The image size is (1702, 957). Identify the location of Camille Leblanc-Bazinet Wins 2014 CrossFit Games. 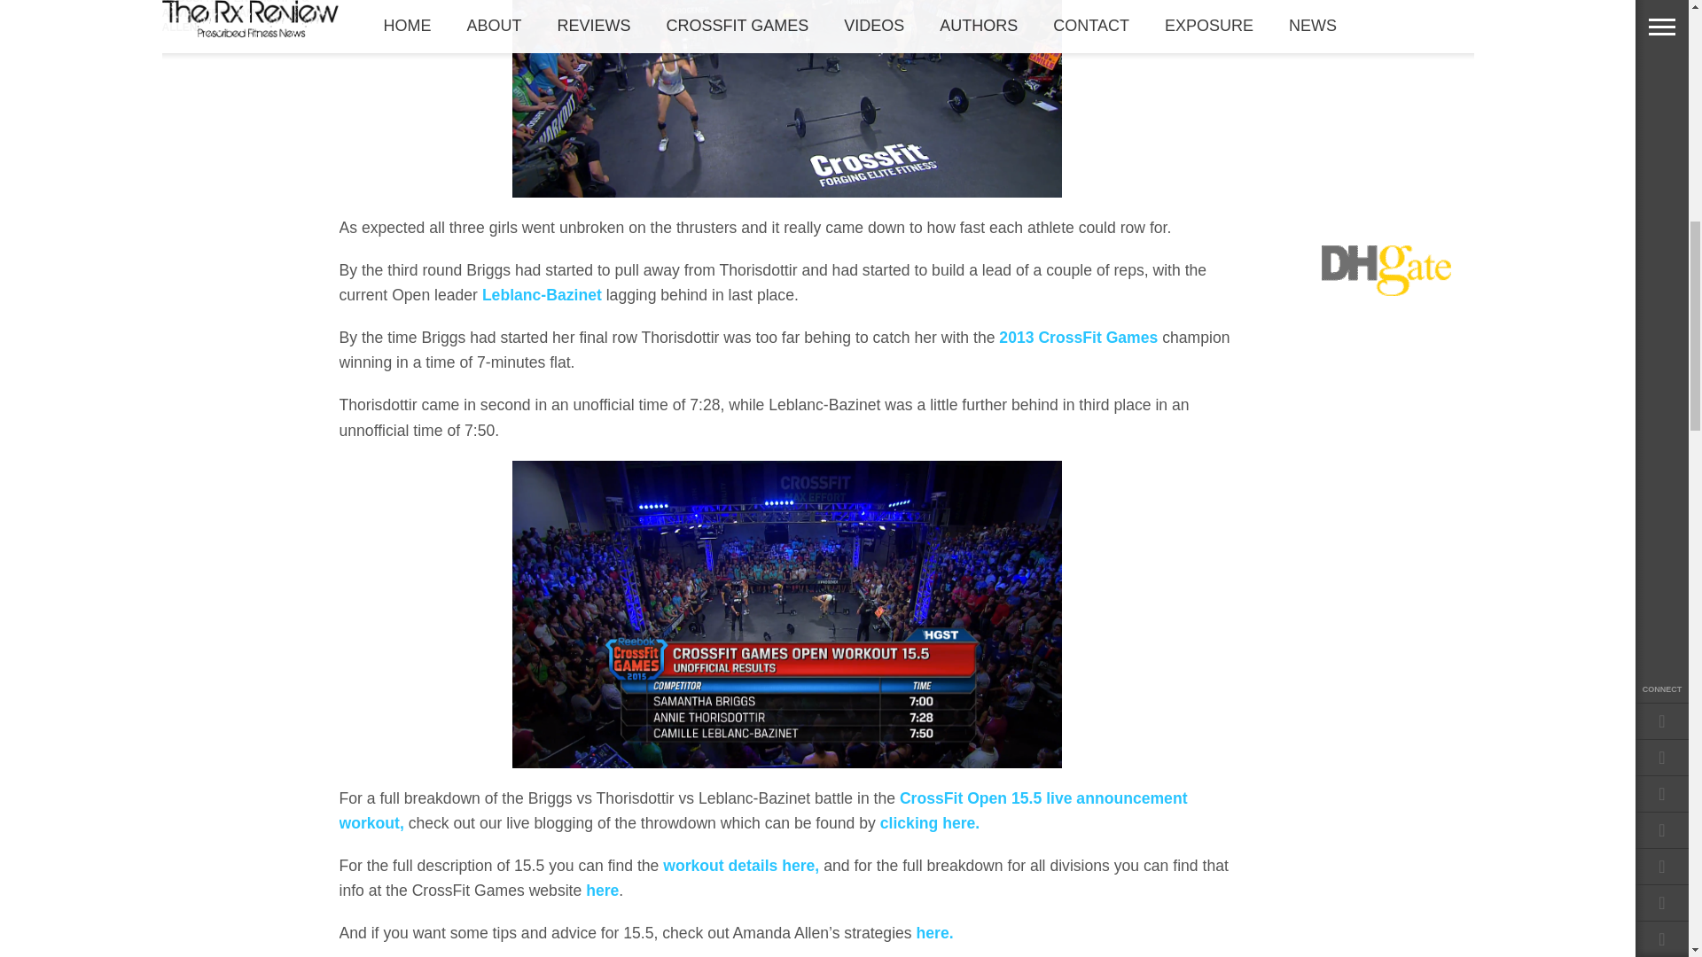
(542, 294).